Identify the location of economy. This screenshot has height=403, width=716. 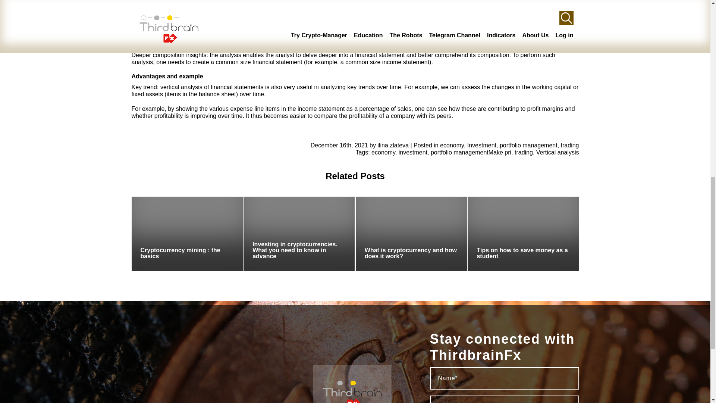
(452, 146).